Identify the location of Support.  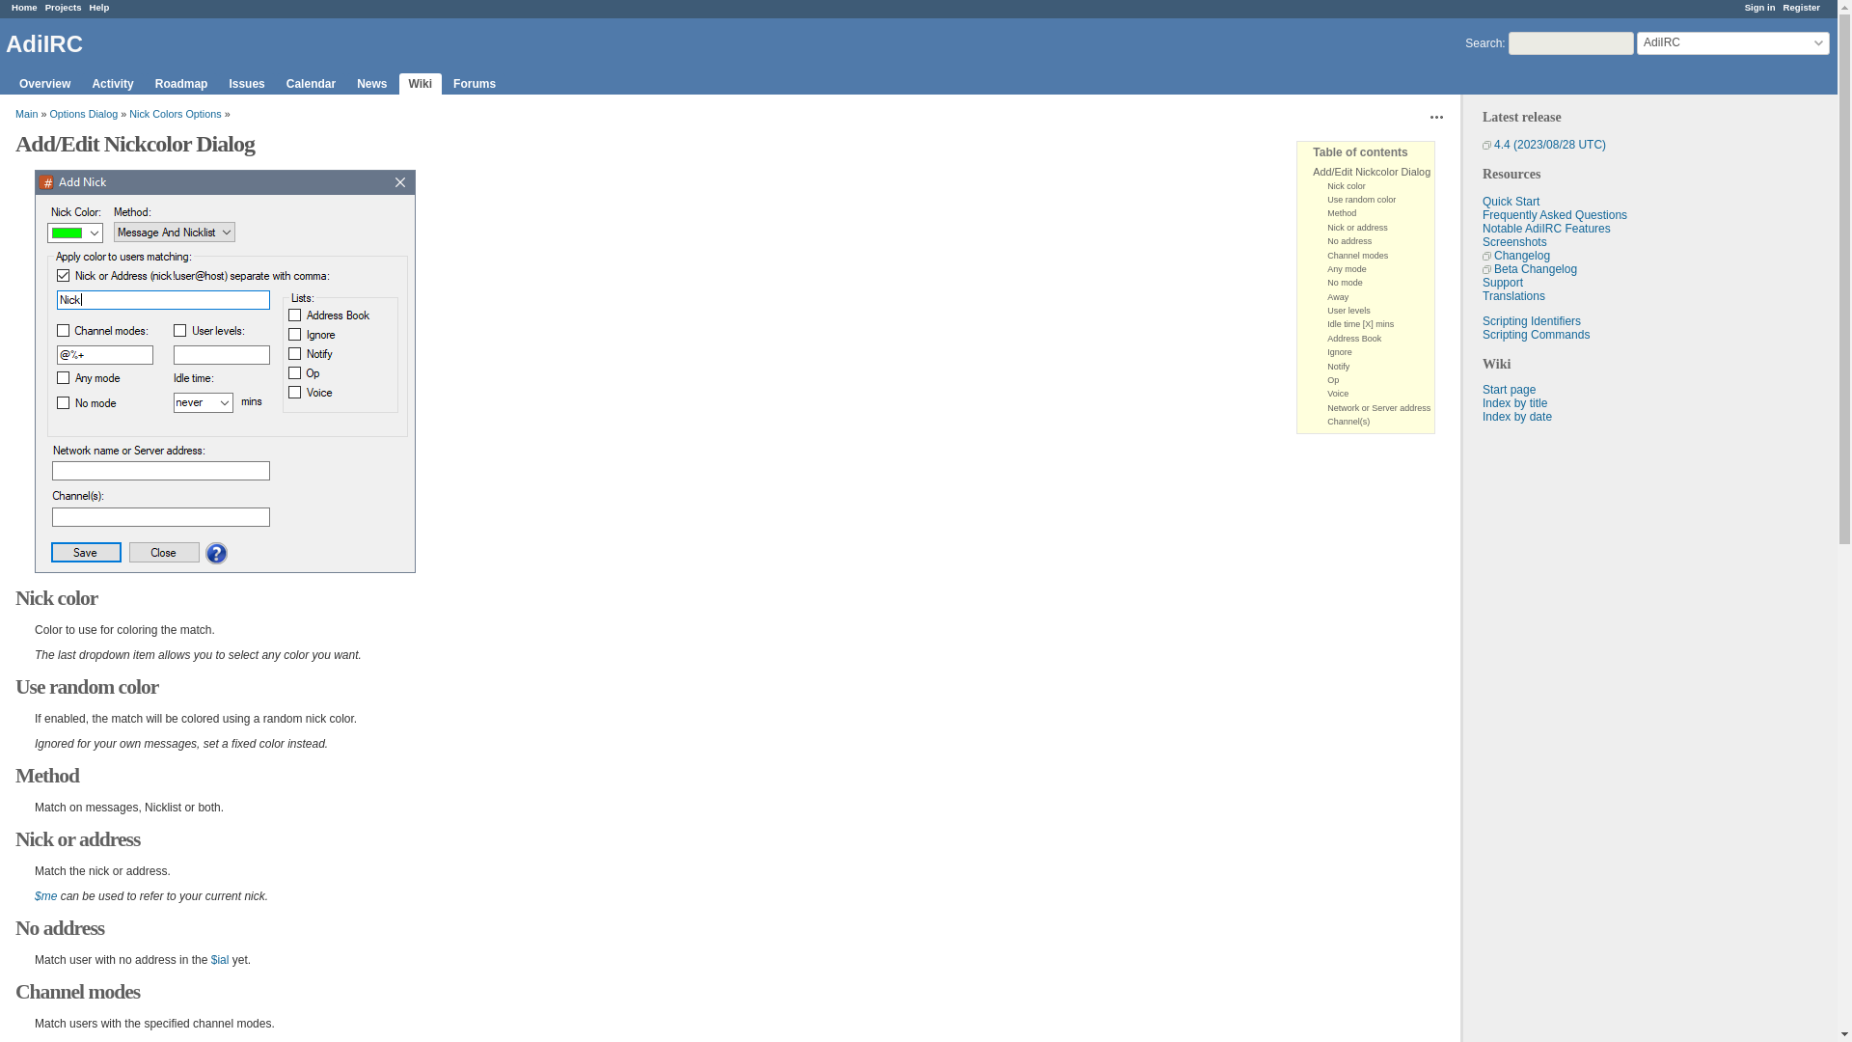
(1503, 283).